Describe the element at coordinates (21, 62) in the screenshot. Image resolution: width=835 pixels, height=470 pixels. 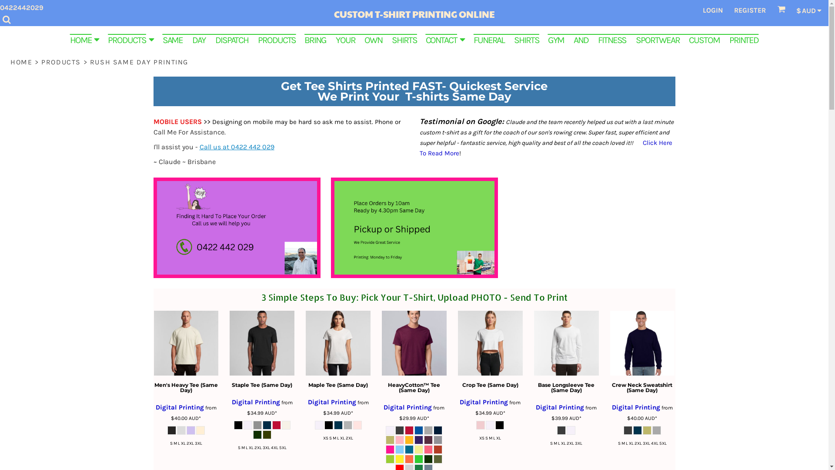
I see `HOME` at that location.